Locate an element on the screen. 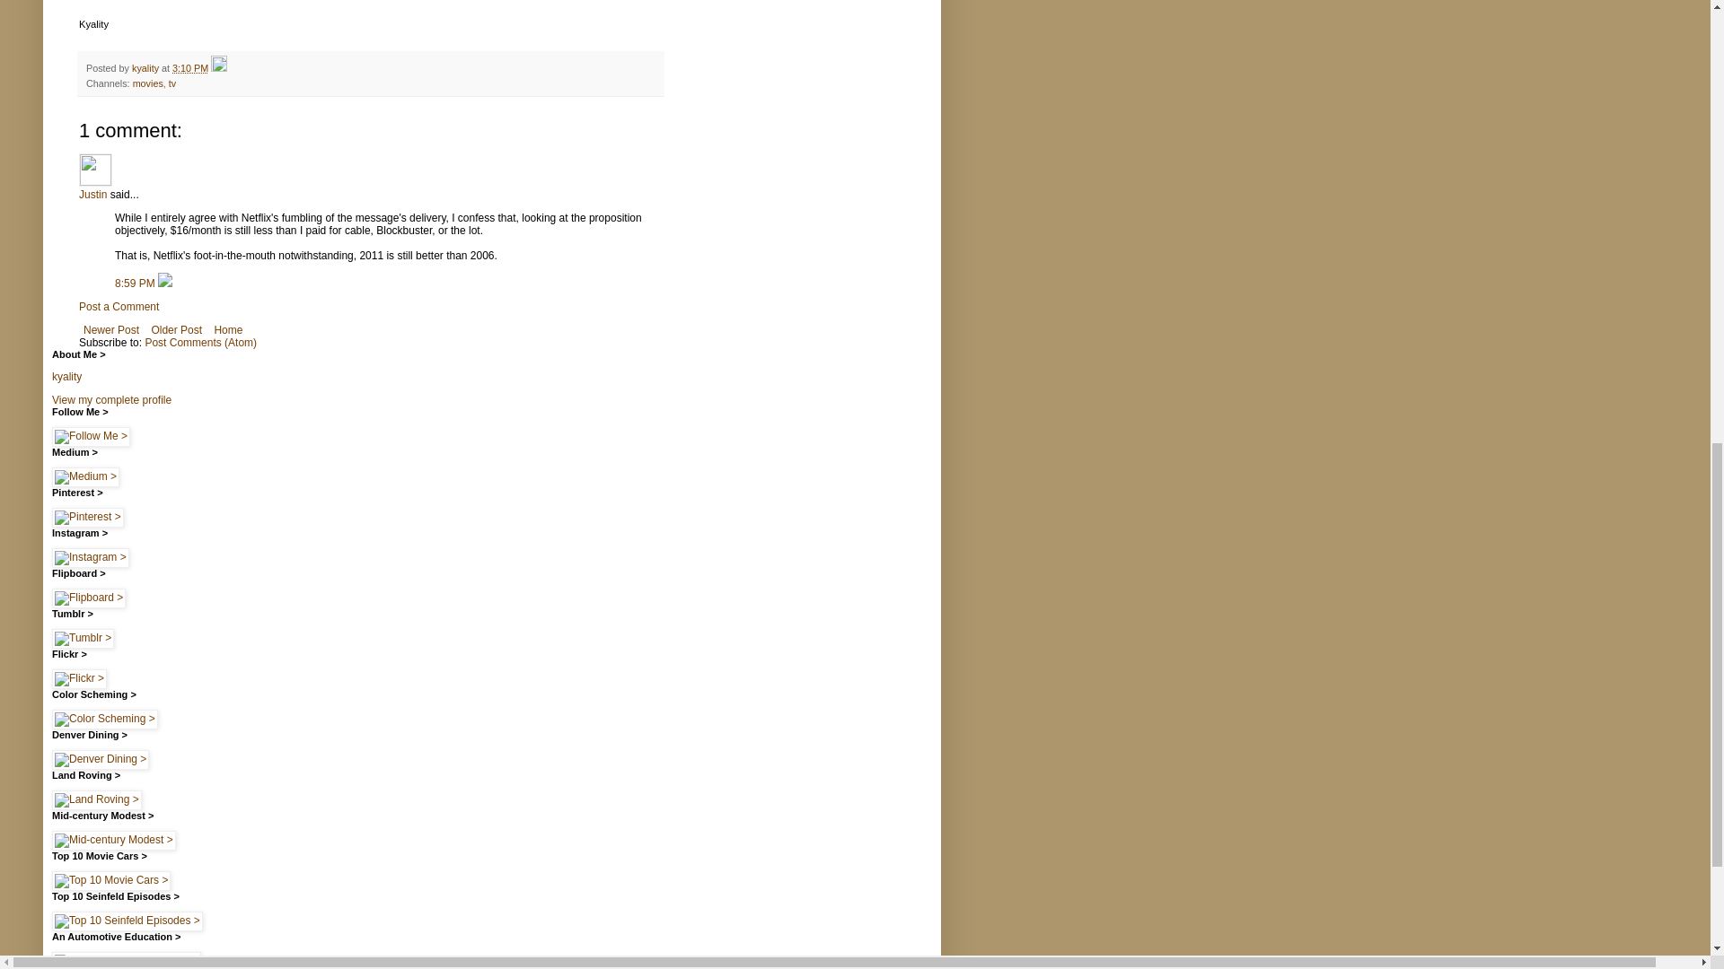 This screenshot has height=969, width=1724. Justin is located at coordinates (95, 170).